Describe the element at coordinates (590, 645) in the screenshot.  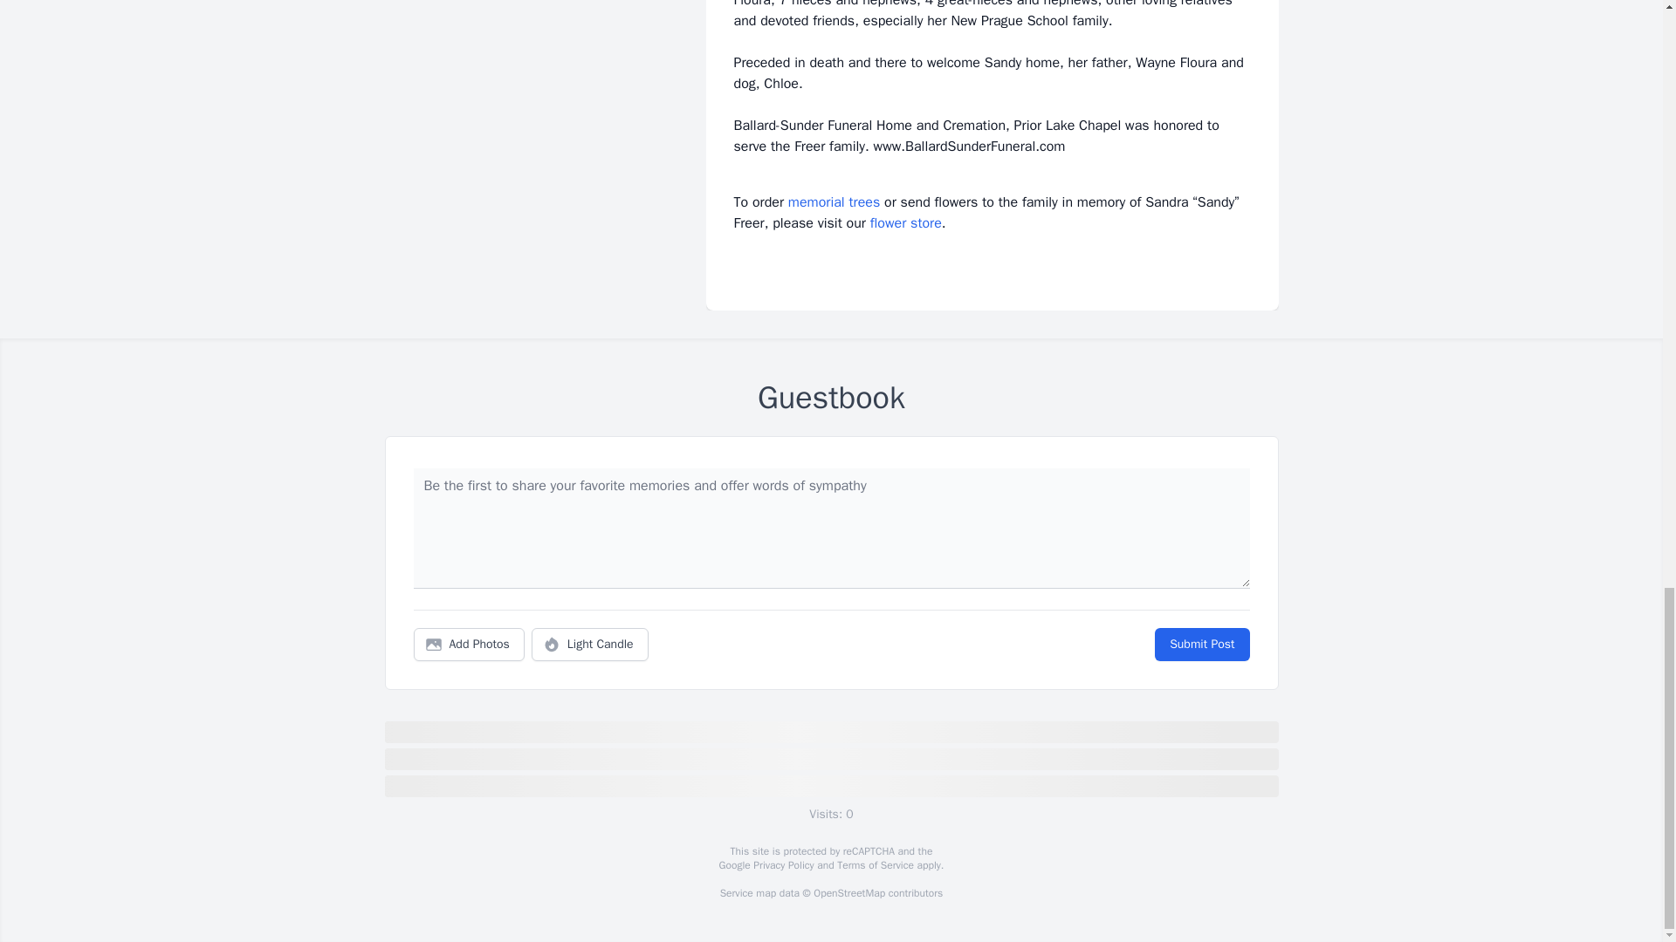
I see `Light Candle` at that location.